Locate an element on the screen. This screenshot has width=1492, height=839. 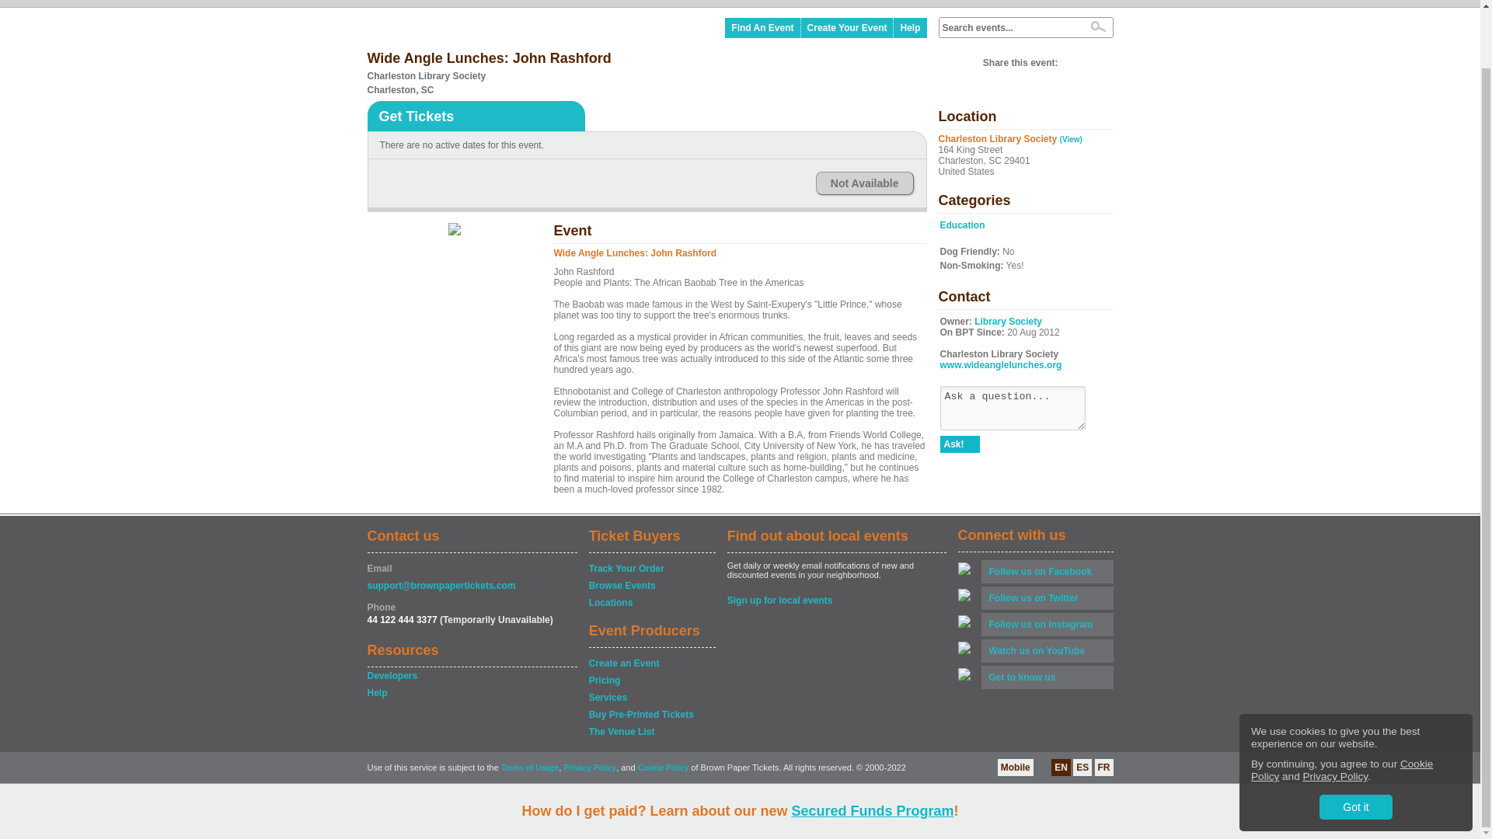
Buy Pre-Printed Tickets is located at coordinates (651, 715).